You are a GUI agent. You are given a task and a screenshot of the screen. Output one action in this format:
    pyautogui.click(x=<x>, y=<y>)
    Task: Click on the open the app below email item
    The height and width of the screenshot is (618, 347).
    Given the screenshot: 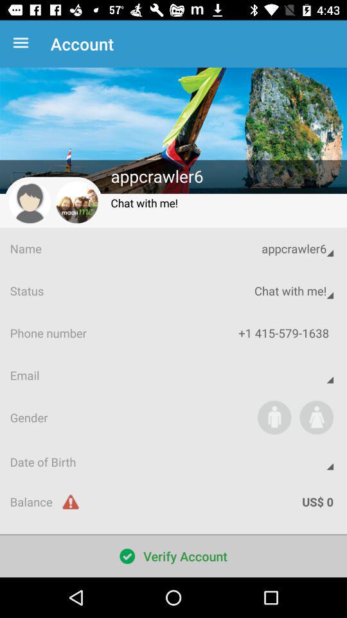 What is the action you would take?
    pyautogui.click(x=316, y=417)
    